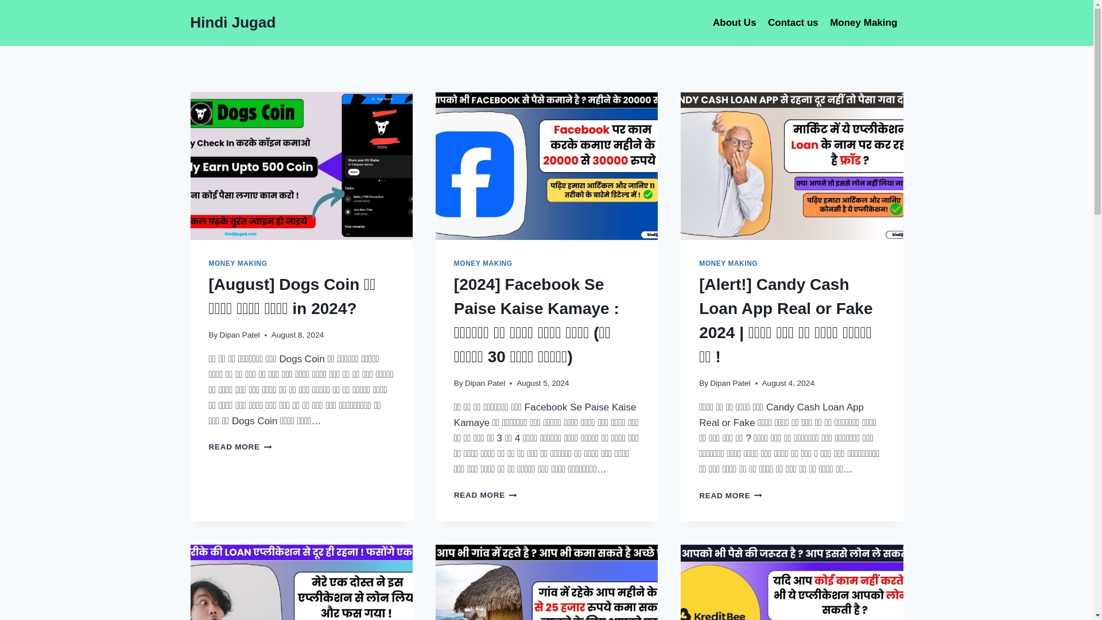 This screenshot has width=1102, height=620. Describe the element at coordinates (240, 334) in the screenshot. I see `Dipan Patel` at that location.